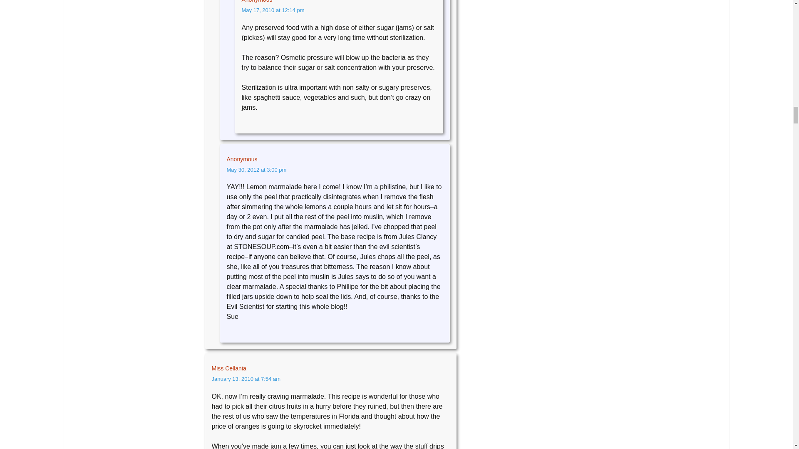 Image resolution: width=799 pixels, height=449 pixels. I want to click on January 13, 2010 at 7:54 am, so click(246, 379).